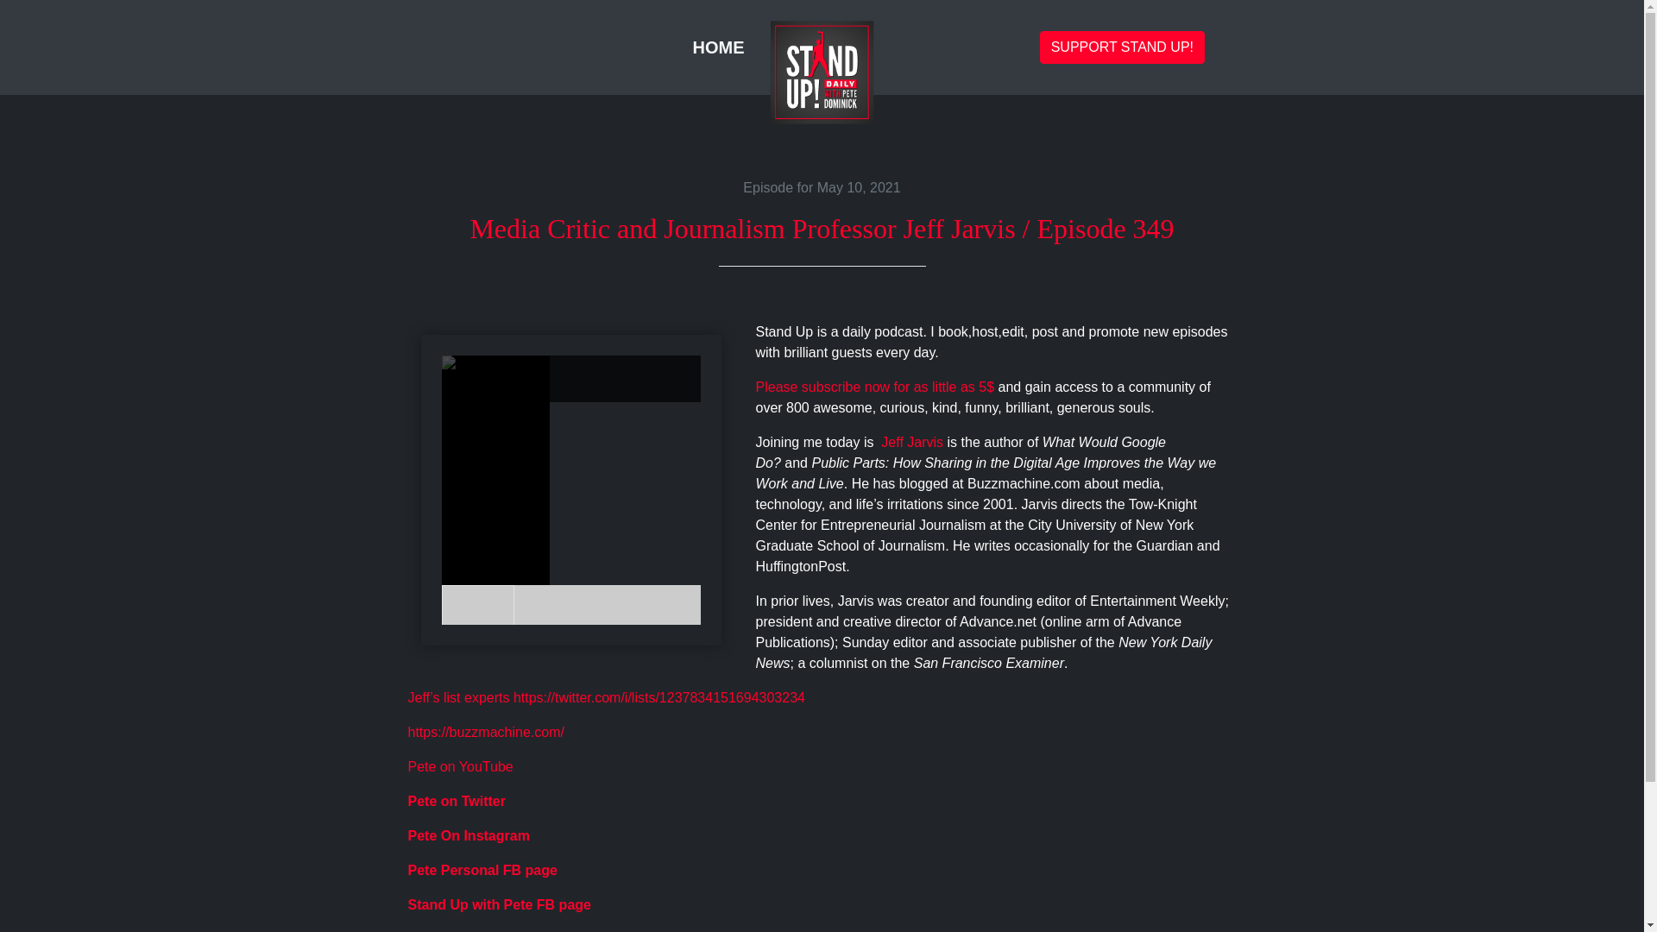 The image size is (1657, 932). What do you see at coordinates (499, 904) in the screenshot?
I see `Stand Up with Pete FB page` at bounding box center [499, 904].